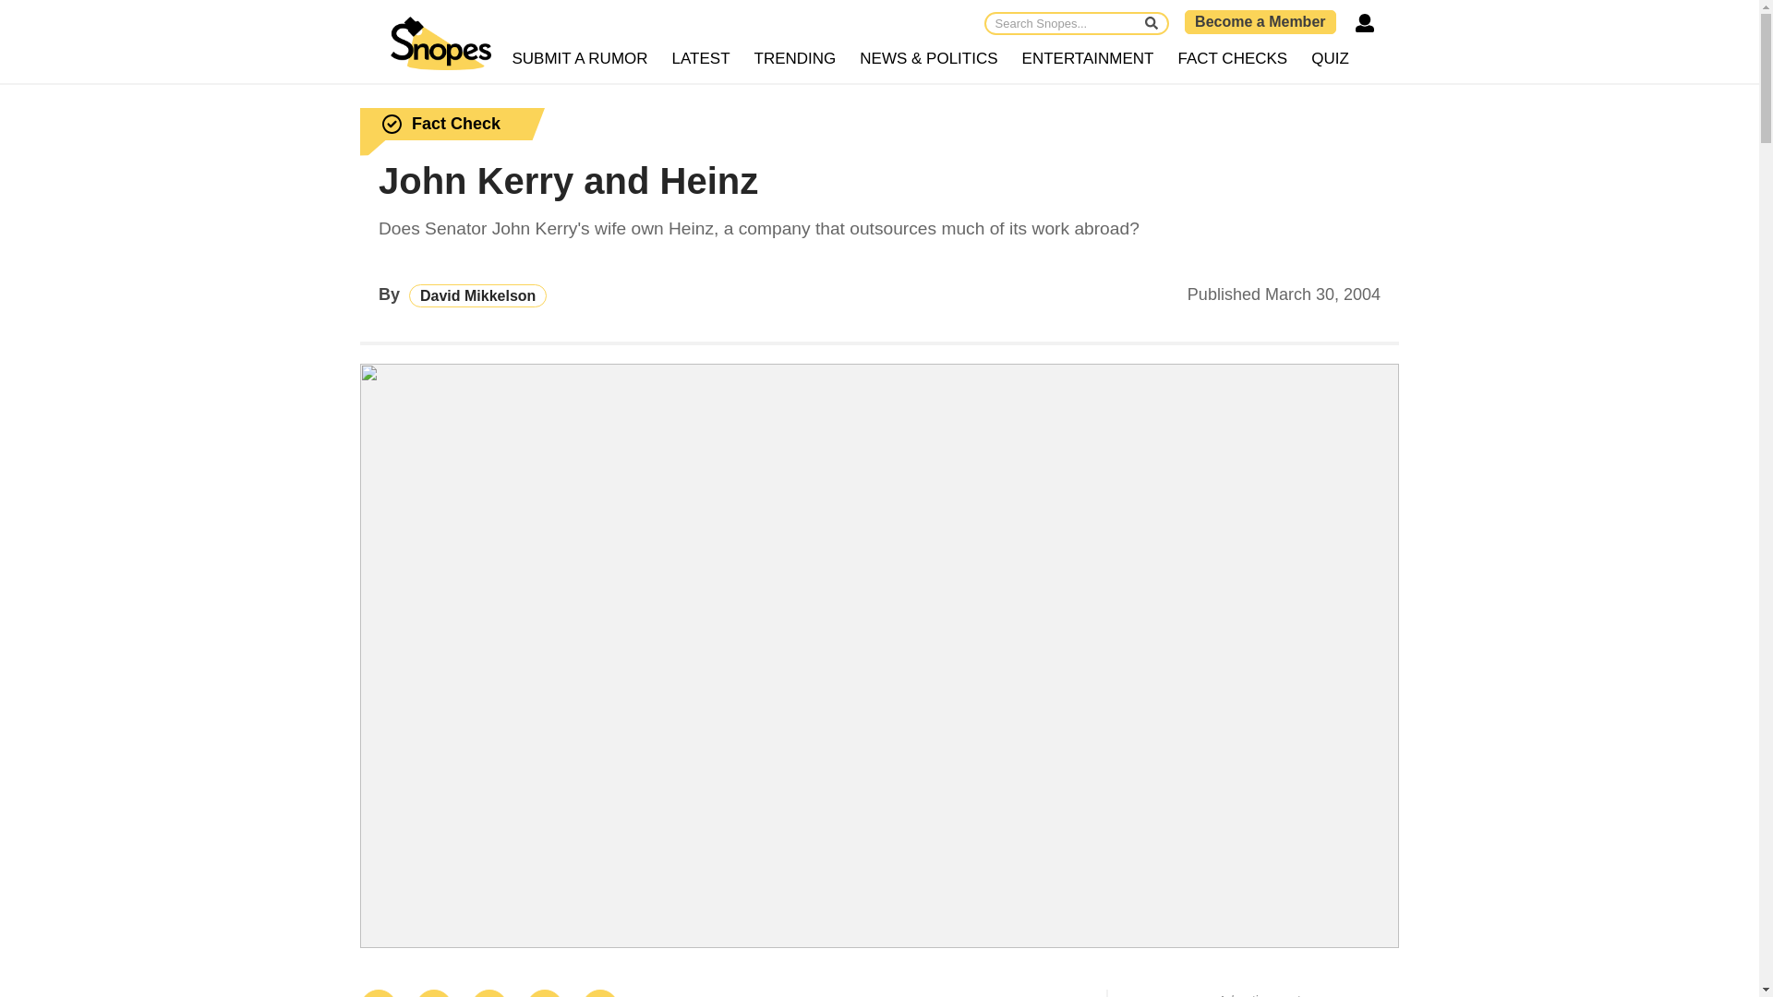 The height and width of the screenshot is (997, 1773). I want to click on David Mikkelson, so click(477, 295).